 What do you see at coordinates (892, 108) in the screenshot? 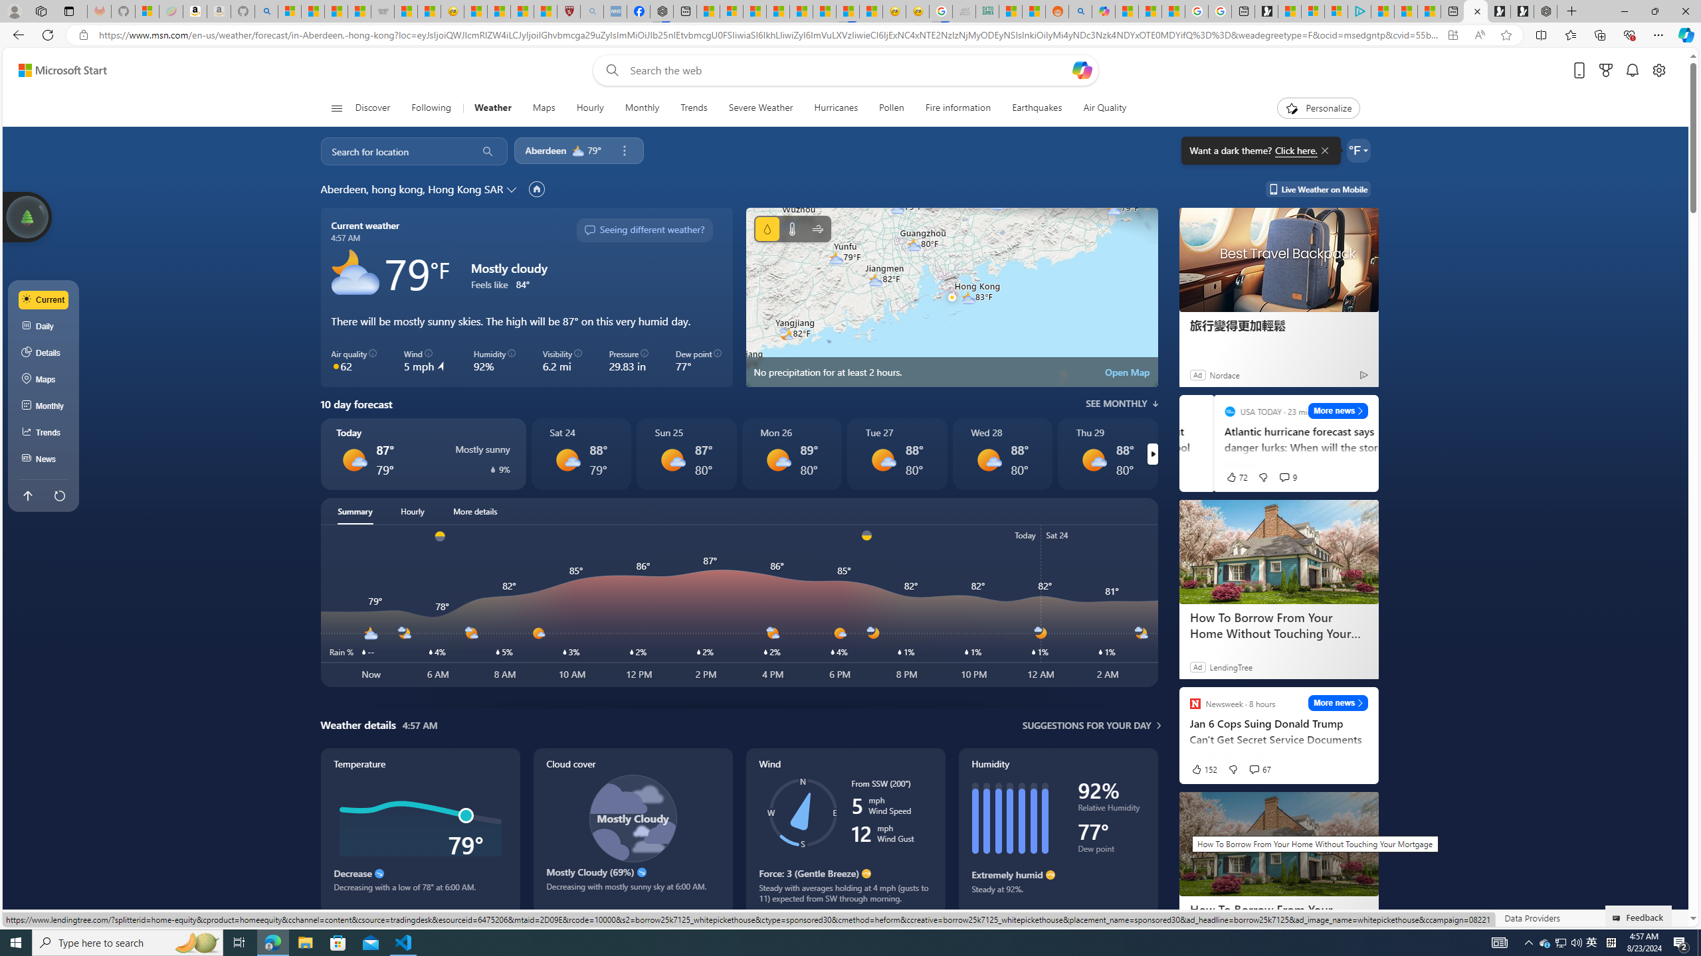
I see `Pollen` at bounding box center [892, 108].